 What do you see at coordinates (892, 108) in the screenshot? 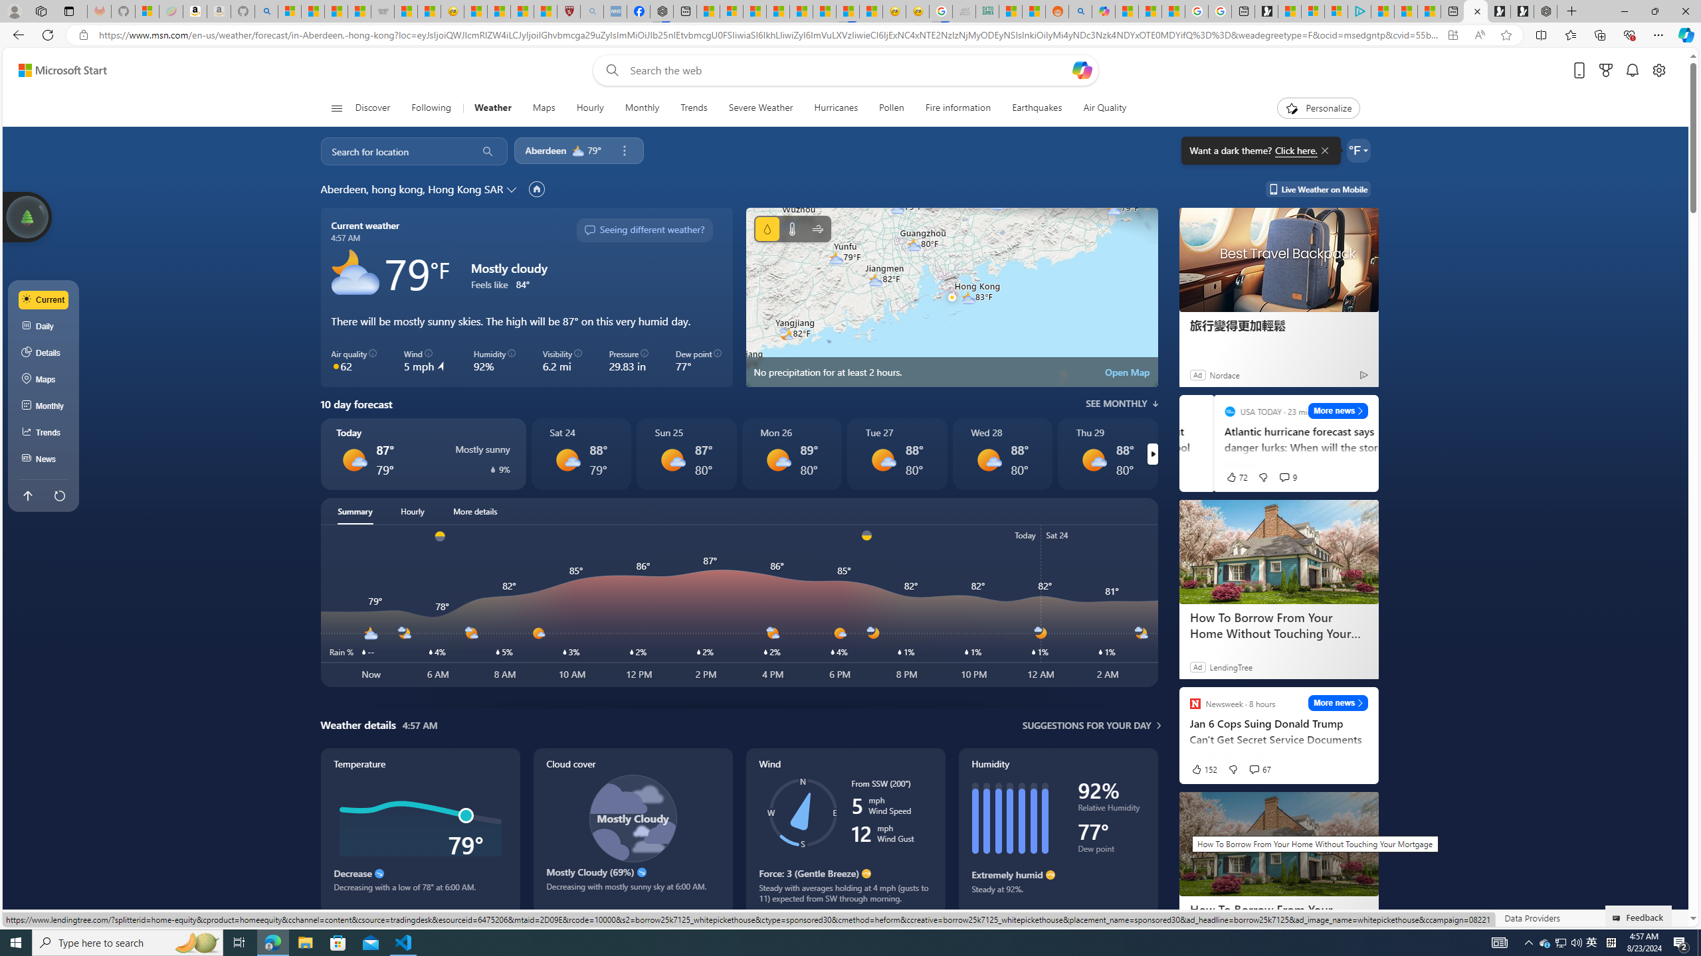
I see `Pollen` at bounding box center [892, 108].